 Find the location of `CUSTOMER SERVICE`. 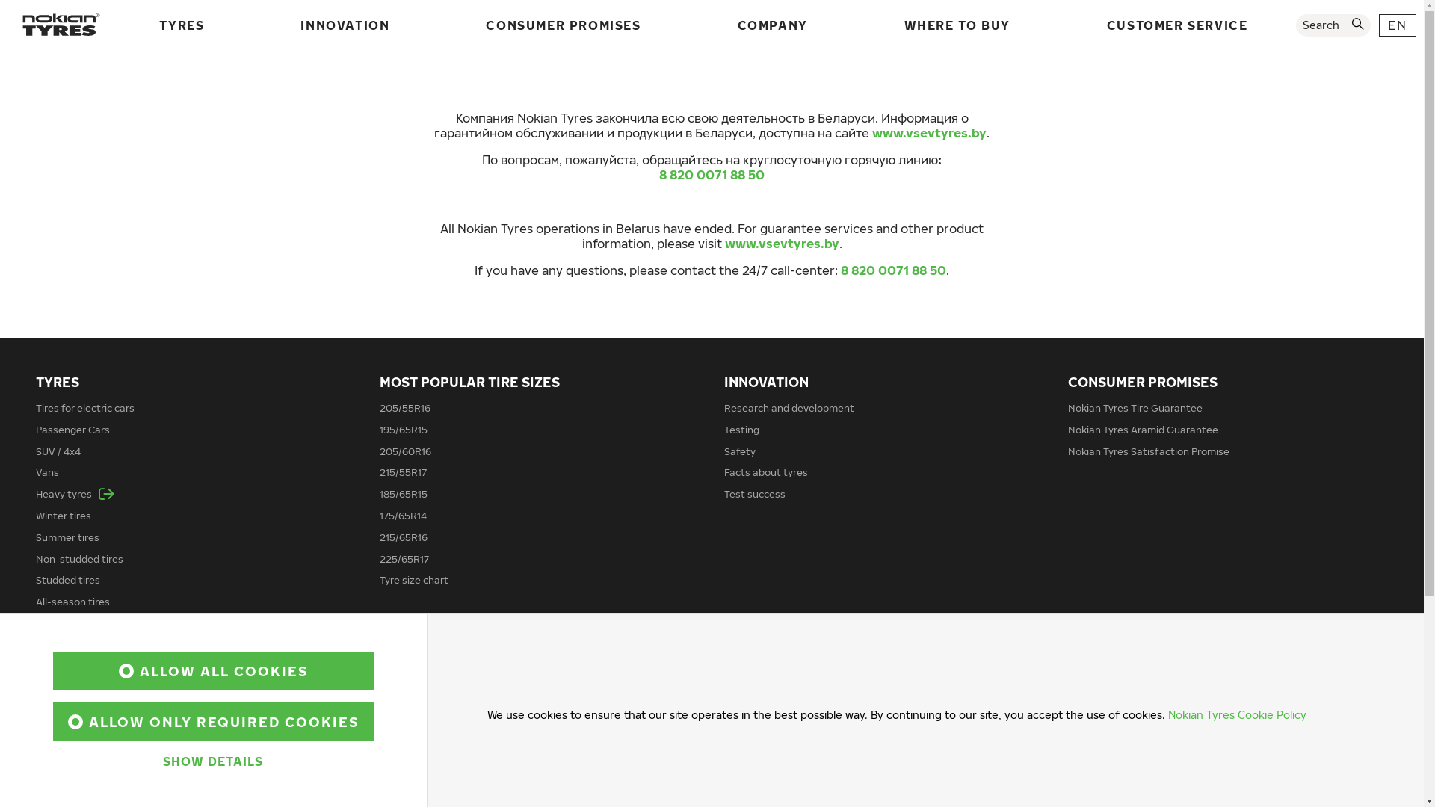

CUSTOMER SERVICE is located at coordinates (791, 666).